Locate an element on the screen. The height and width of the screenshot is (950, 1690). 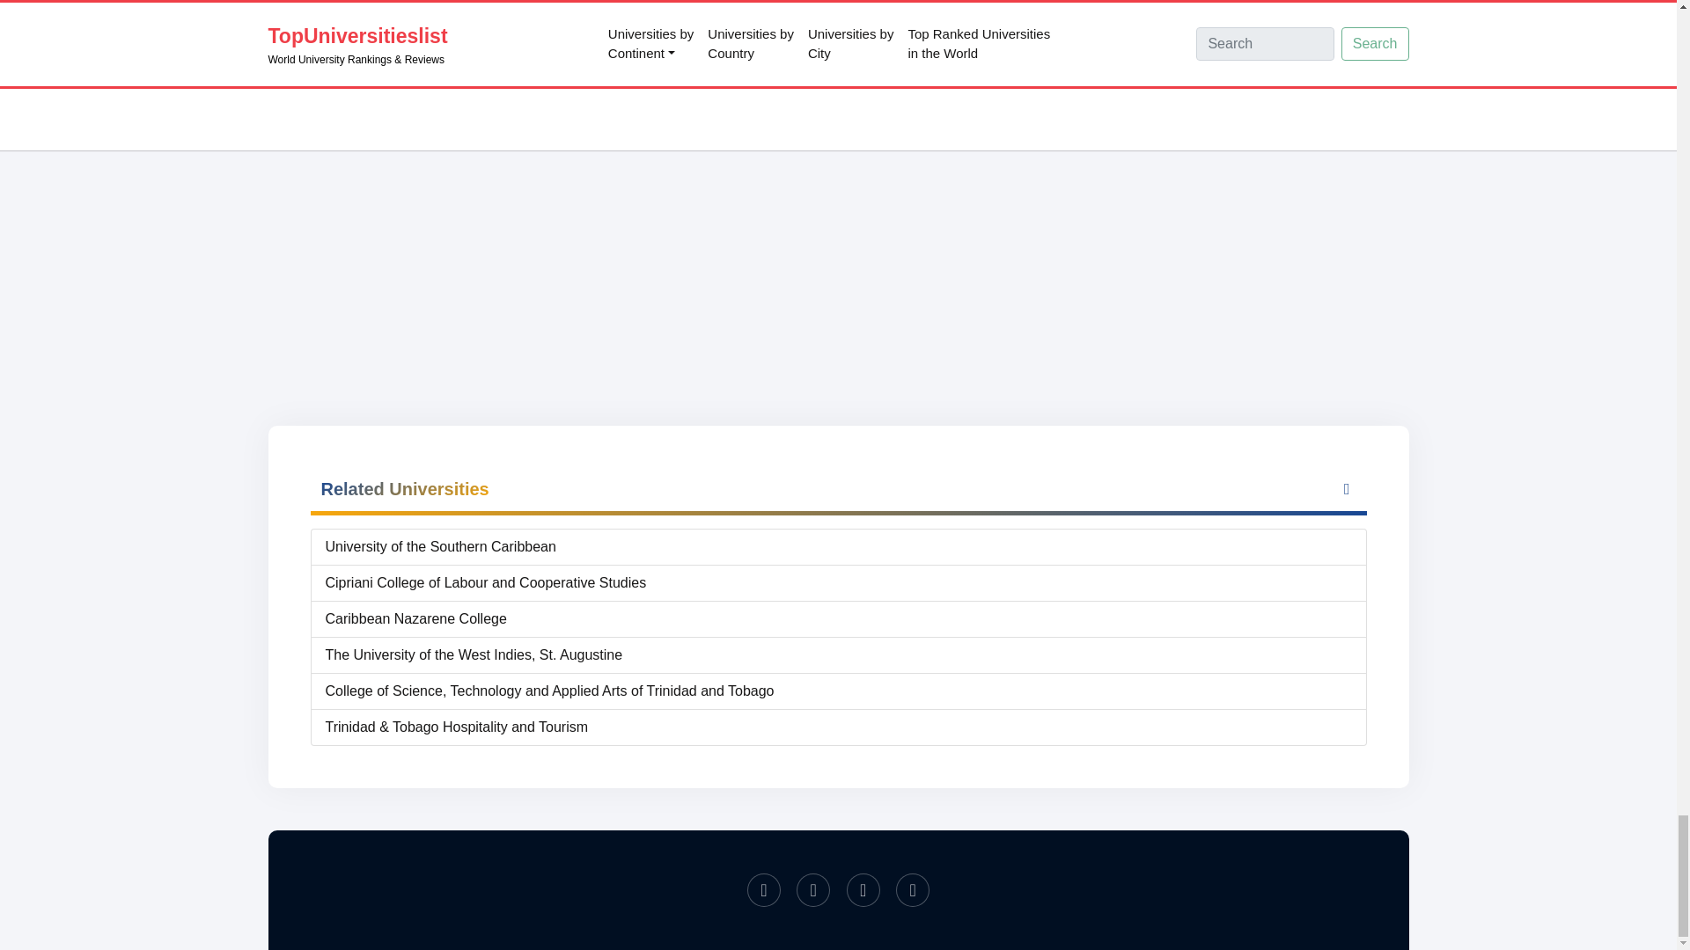
Cipriani College of Labour and Cooperative Studies is located at coordinates (839, 583).